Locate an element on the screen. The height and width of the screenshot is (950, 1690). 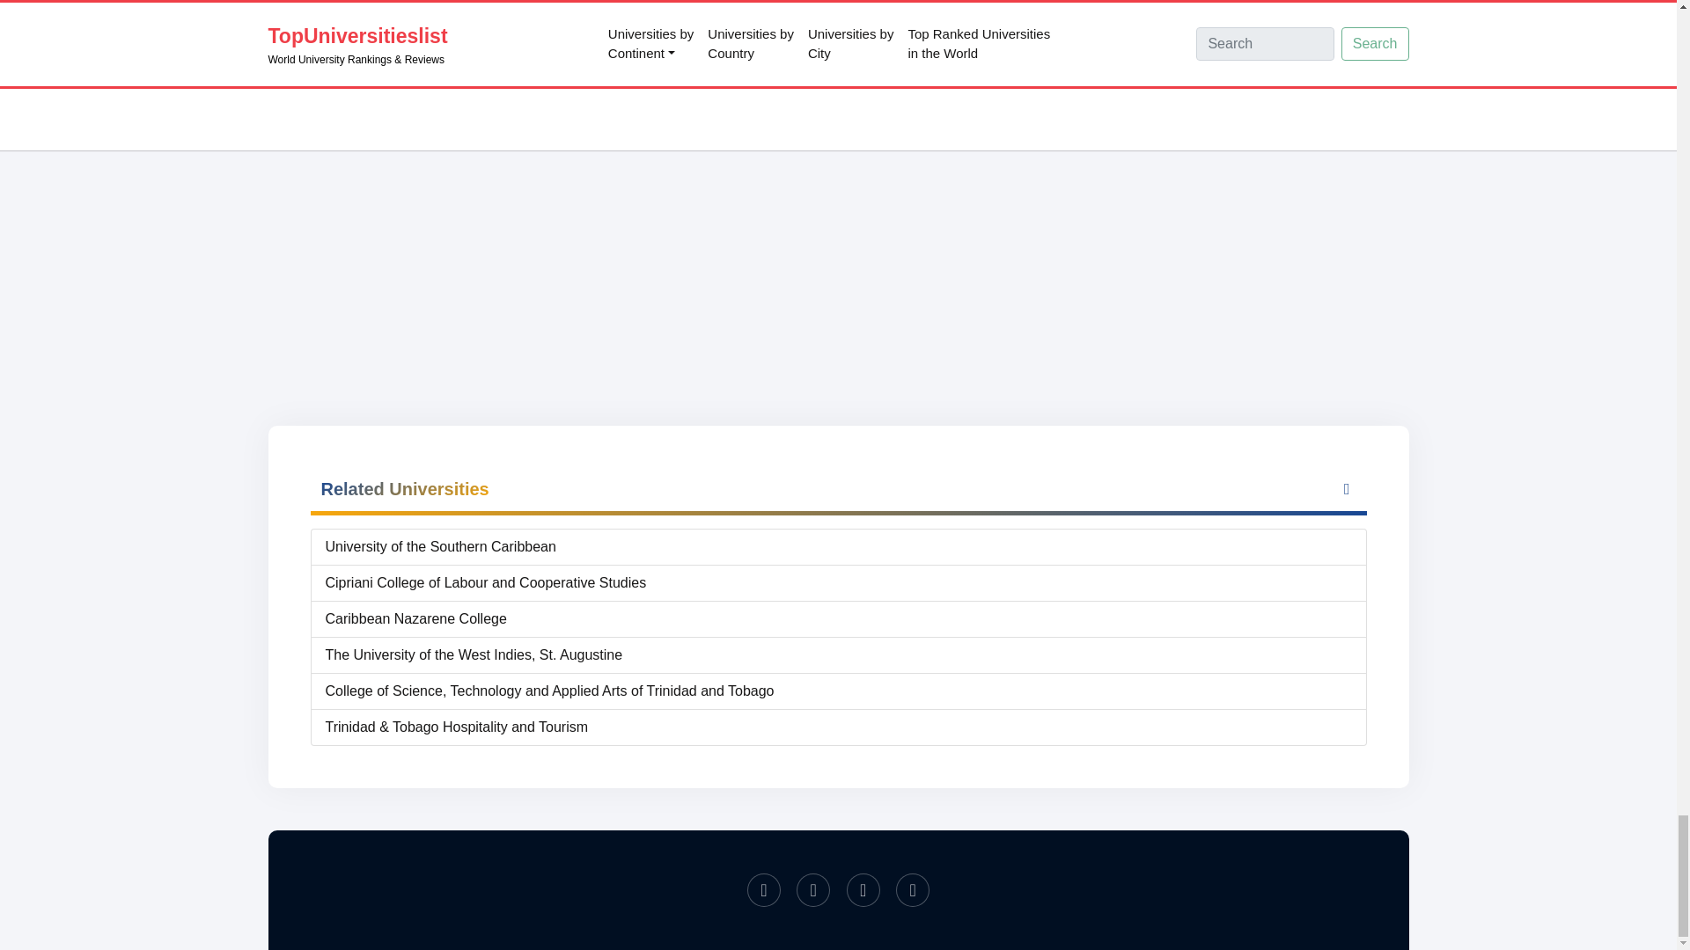
Cipriani College of Labour and Cooperative Studies is located at coordinates (839, 583).